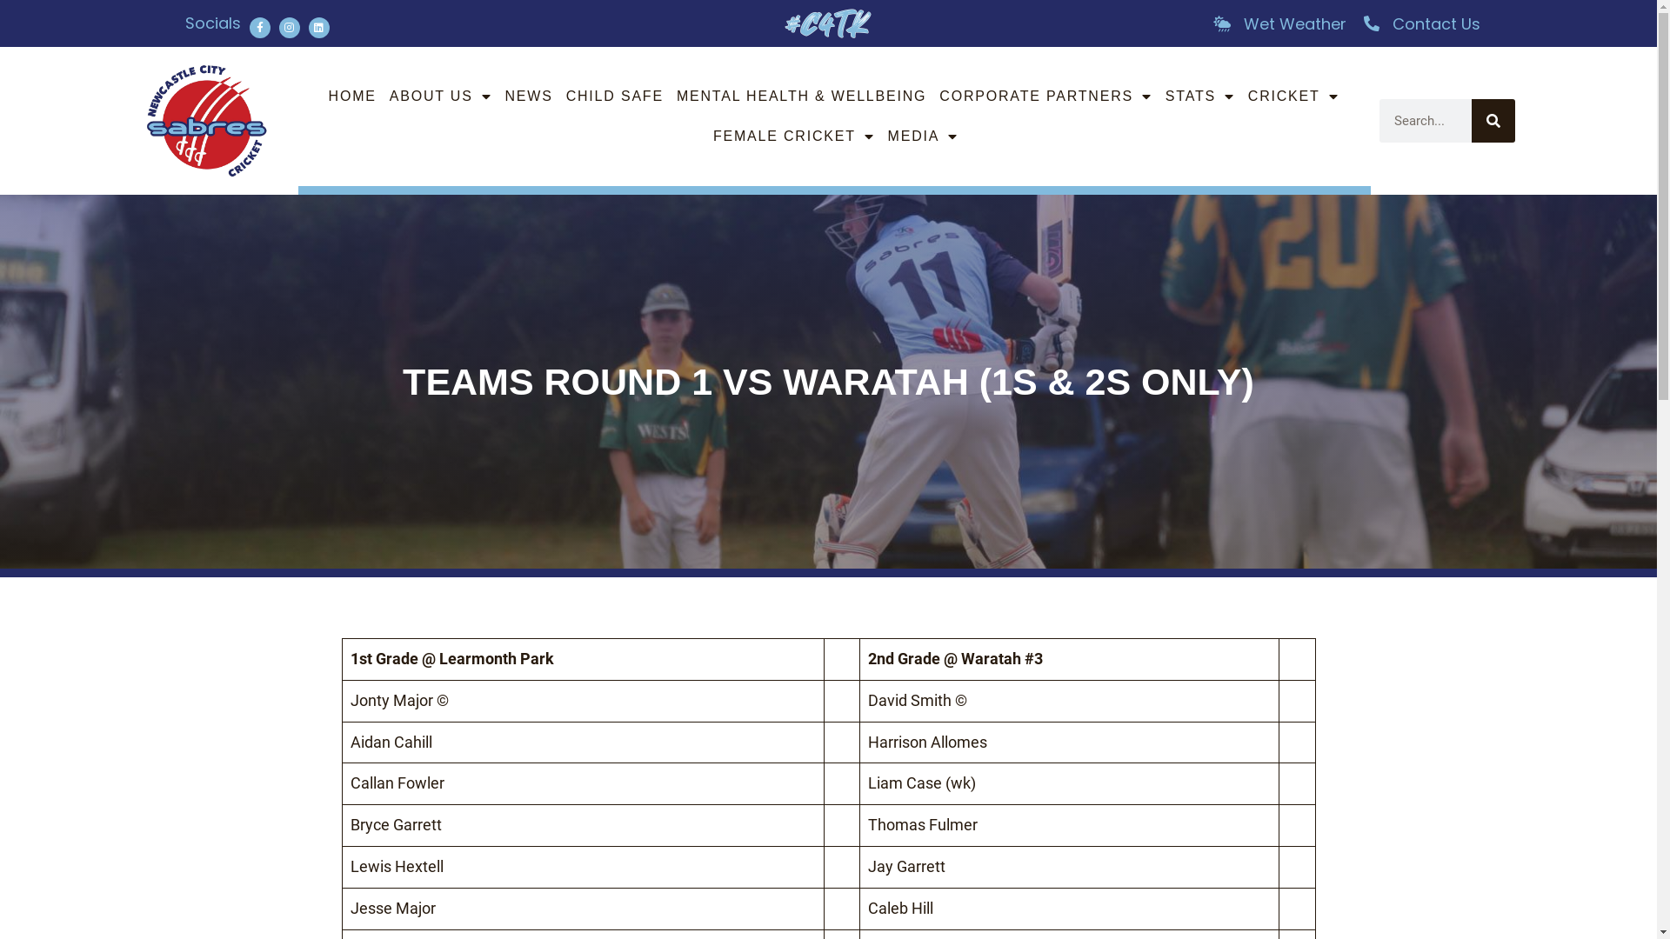 Image resolution: width=1670 pixels, height=939 pixels. What do you see at coordinates (441, 97) in the screenshot?
I see `ABOUT US` at bounding box center [441, 97].